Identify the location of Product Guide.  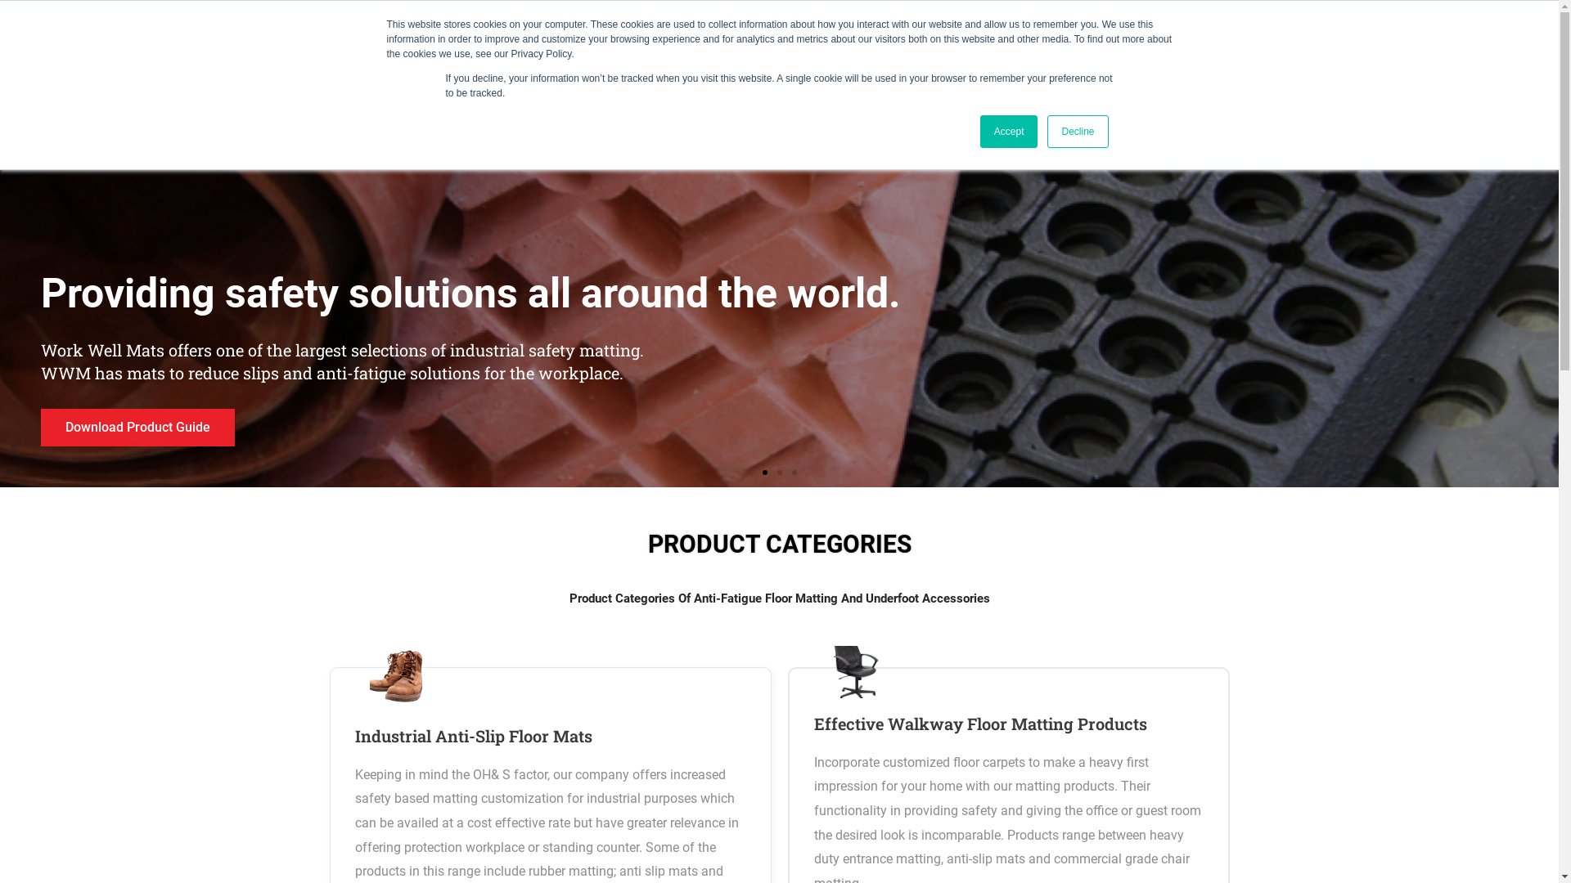
(1348, 39).